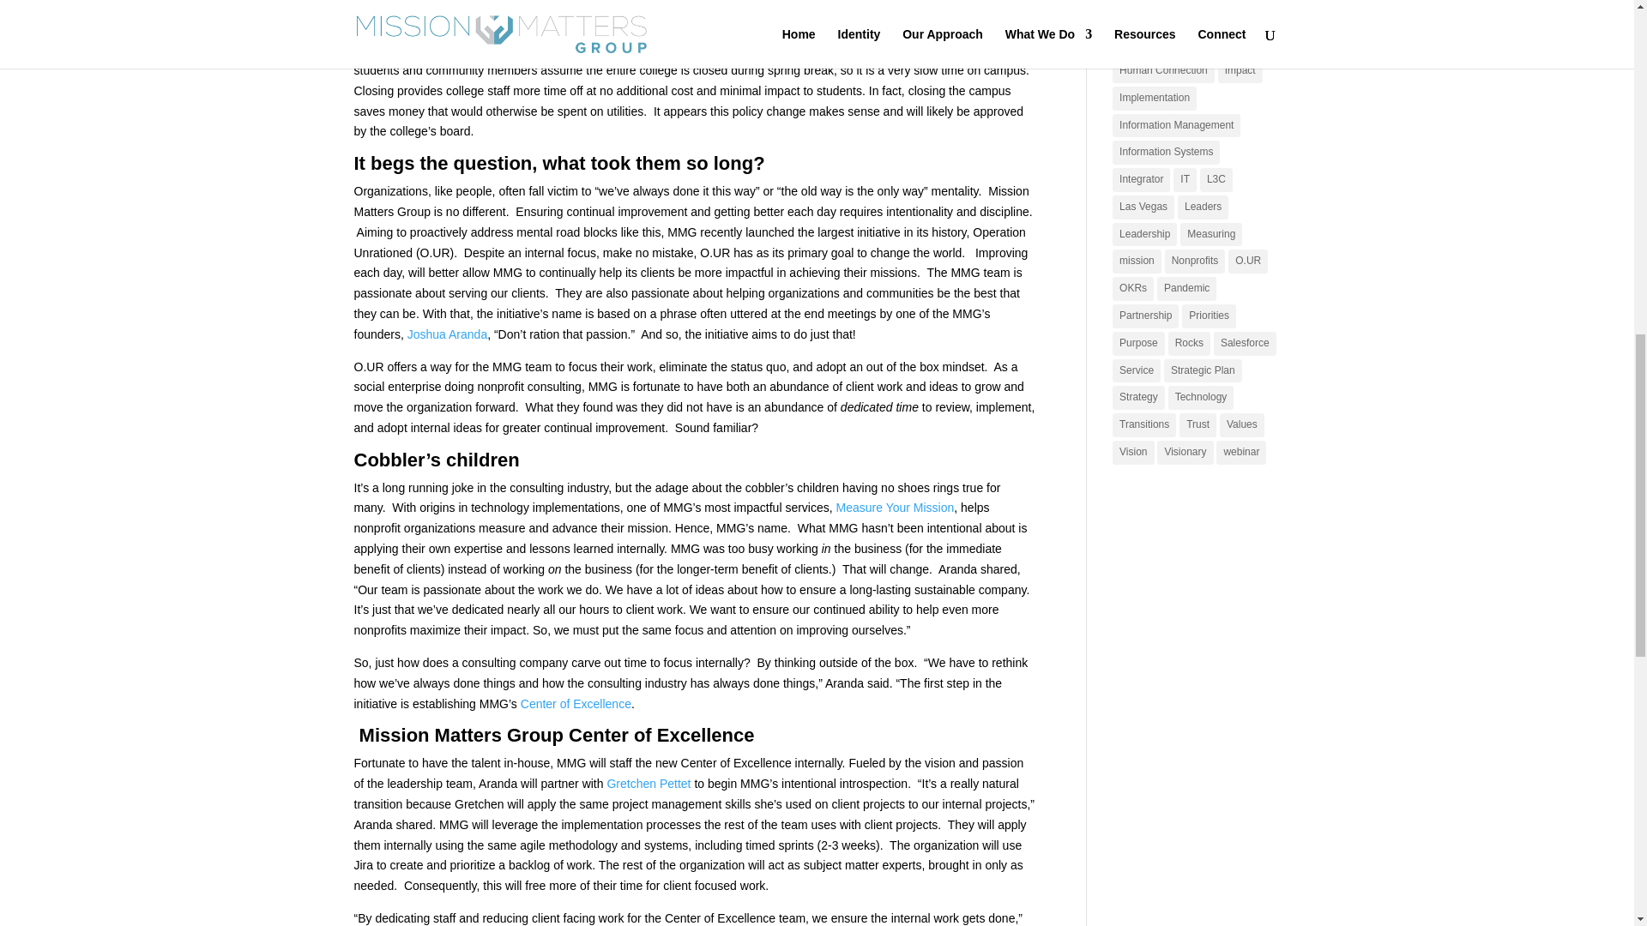  Describe the element at coordinates (447, 334) in the screenshot. I see `Joshua Aranda` at that location.